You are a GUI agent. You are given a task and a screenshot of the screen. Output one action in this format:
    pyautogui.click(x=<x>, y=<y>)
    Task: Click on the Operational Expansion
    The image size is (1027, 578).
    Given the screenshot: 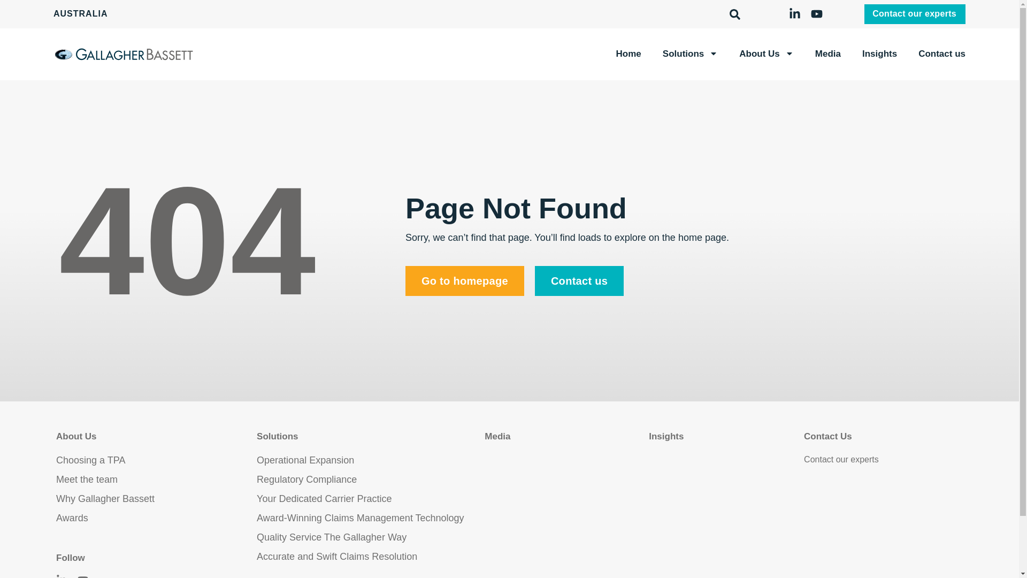 What is the action you would take?
    pyautogui.click(x=368, y=460)
    